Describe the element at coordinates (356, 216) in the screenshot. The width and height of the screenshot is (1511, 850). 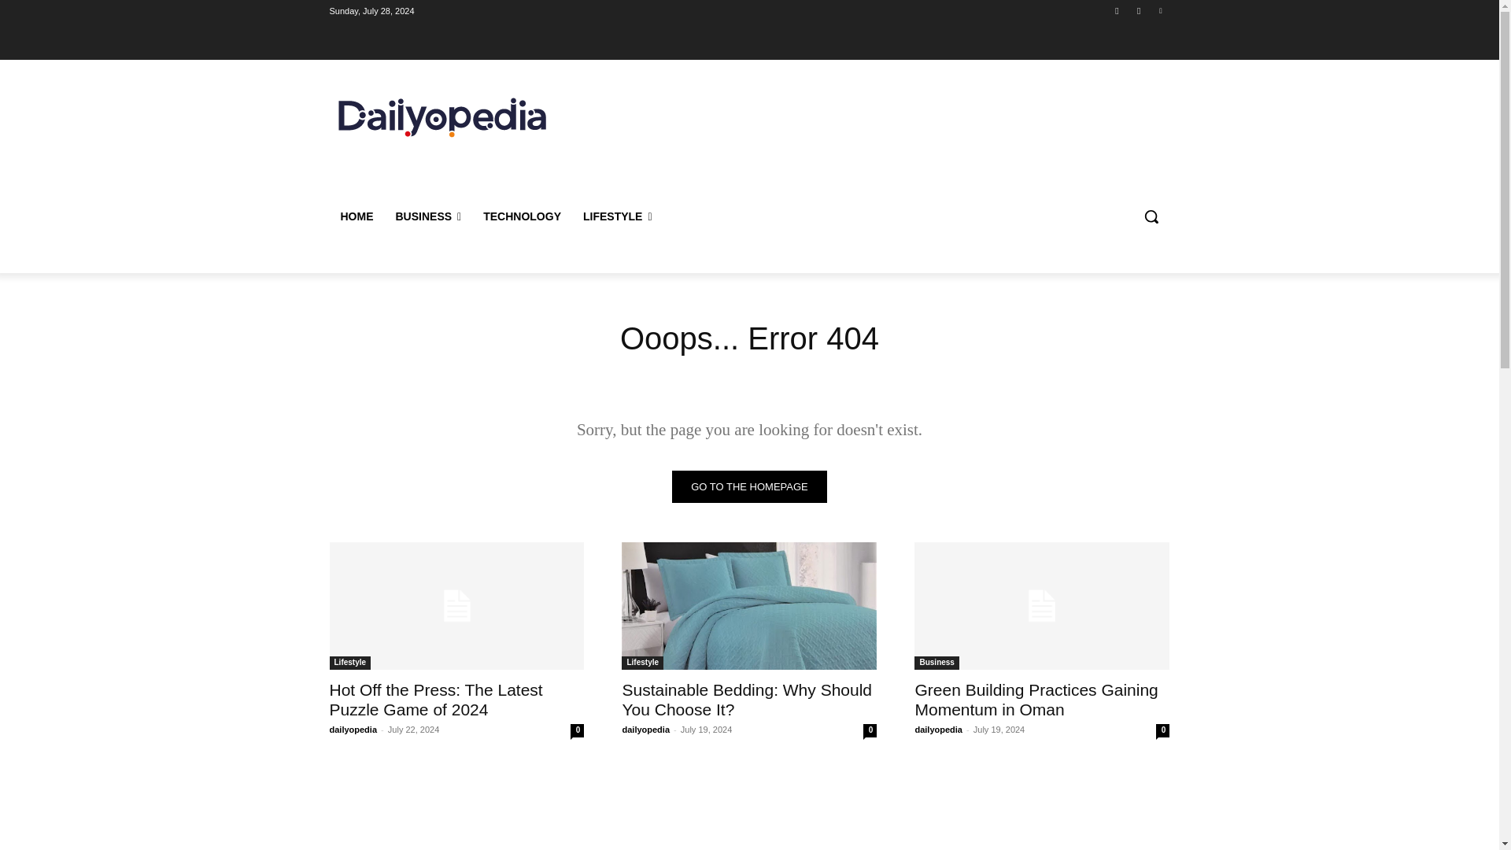
I see `HOME` at that location.